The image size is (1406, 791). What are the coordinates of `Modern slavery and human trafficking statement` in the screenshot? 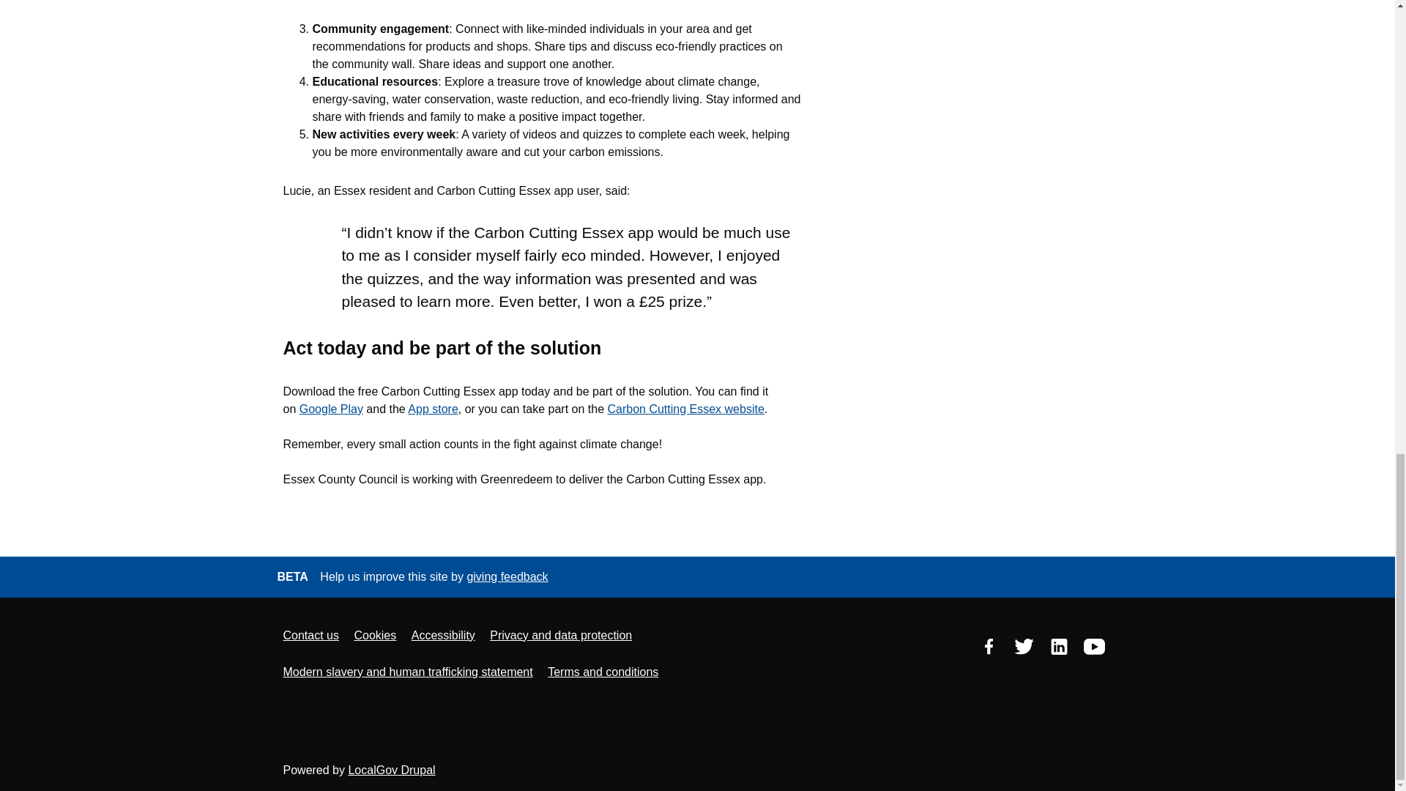 It's located at (407, 672).